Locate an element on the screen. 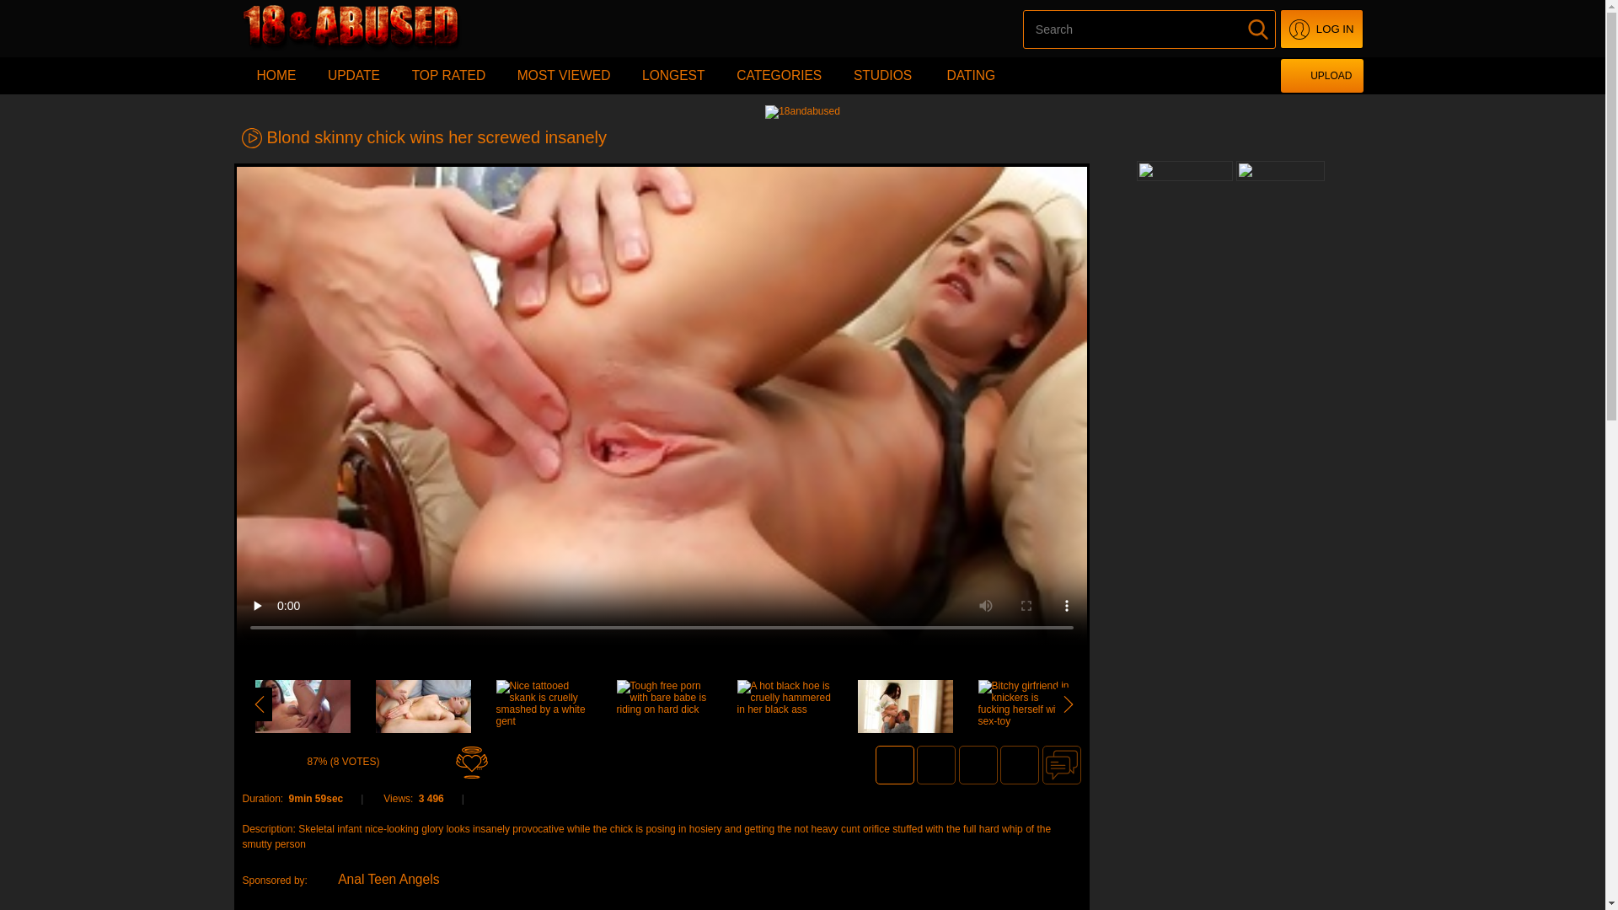  18 and abused is located at coordinates (802, 113).